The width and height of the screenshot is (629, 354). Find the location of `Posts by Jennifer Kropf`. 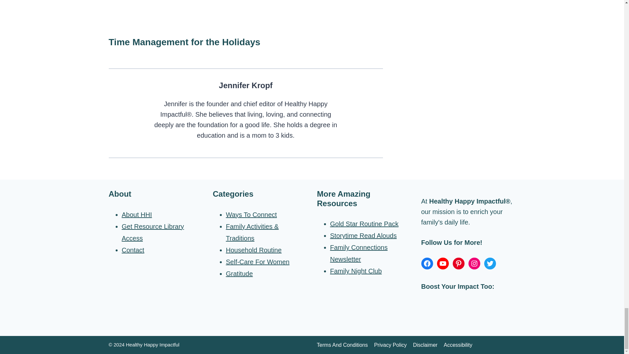

Posts by Jennifer Kropf is located at coordinates (246, 85).